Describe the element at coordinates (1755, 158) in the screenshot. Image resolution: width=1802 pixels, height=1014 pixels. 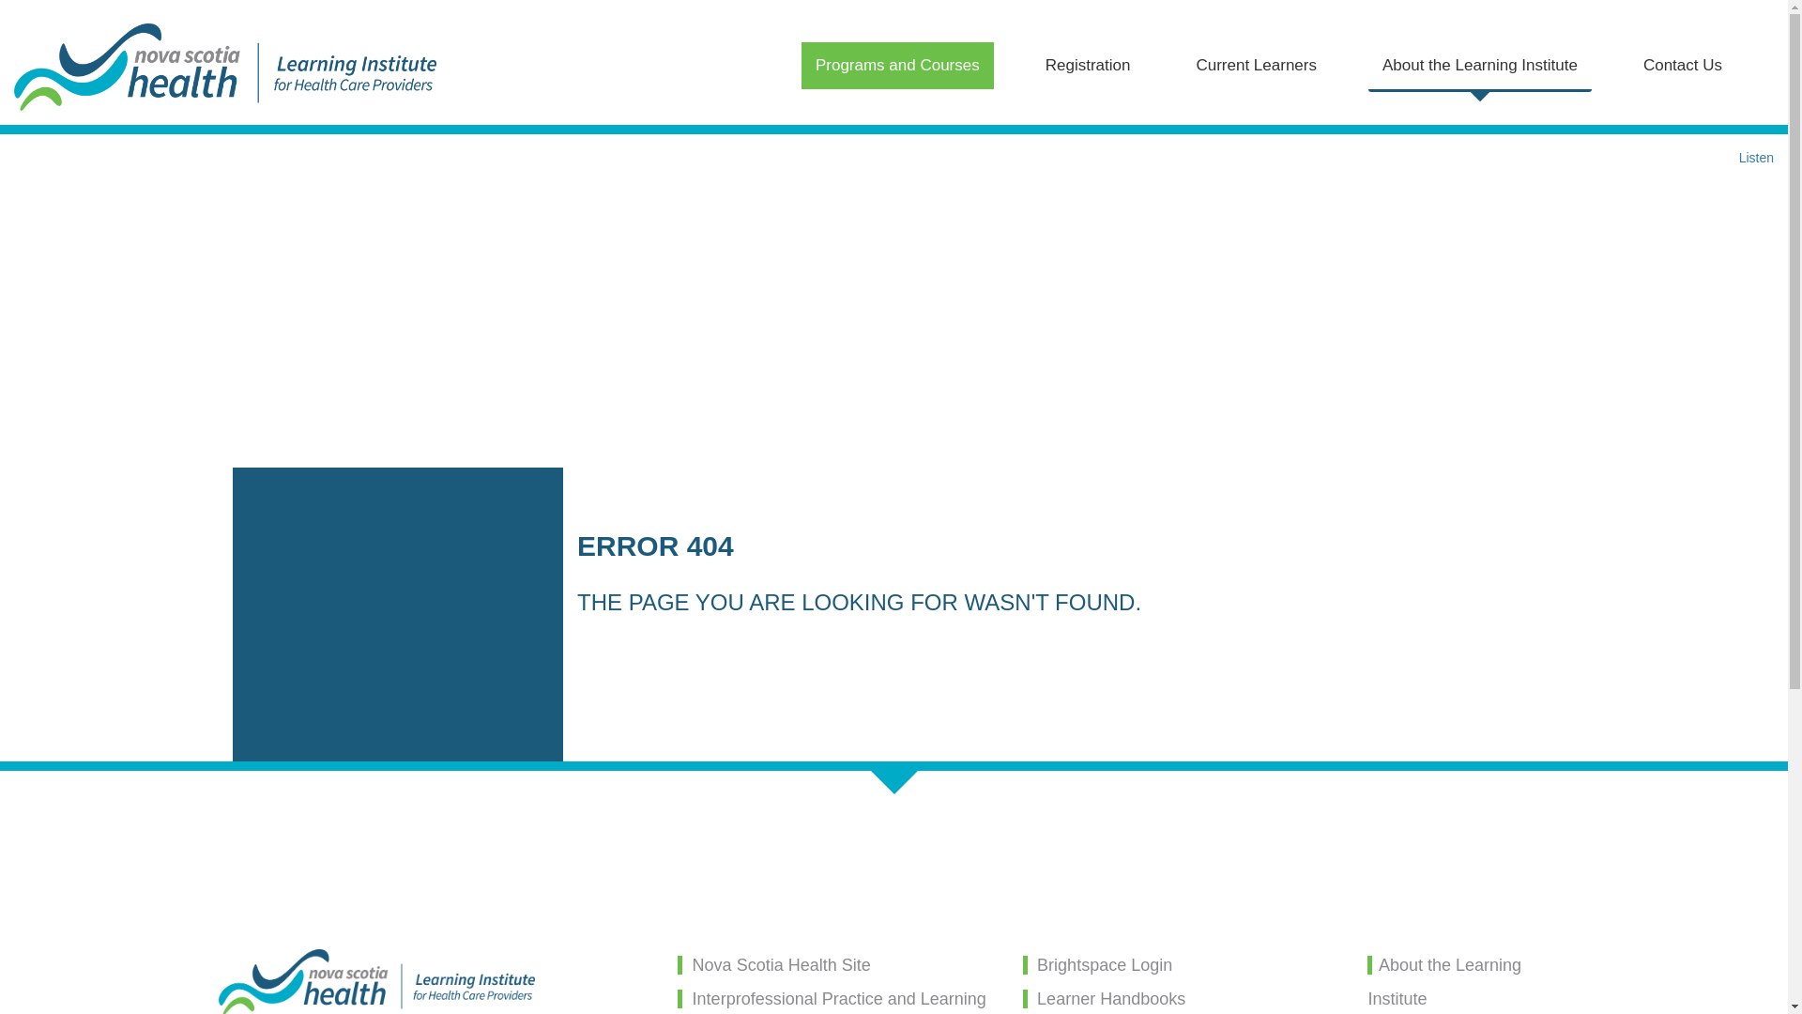
I see `Listen to this page using ReadSpeaker webReader` at that location.